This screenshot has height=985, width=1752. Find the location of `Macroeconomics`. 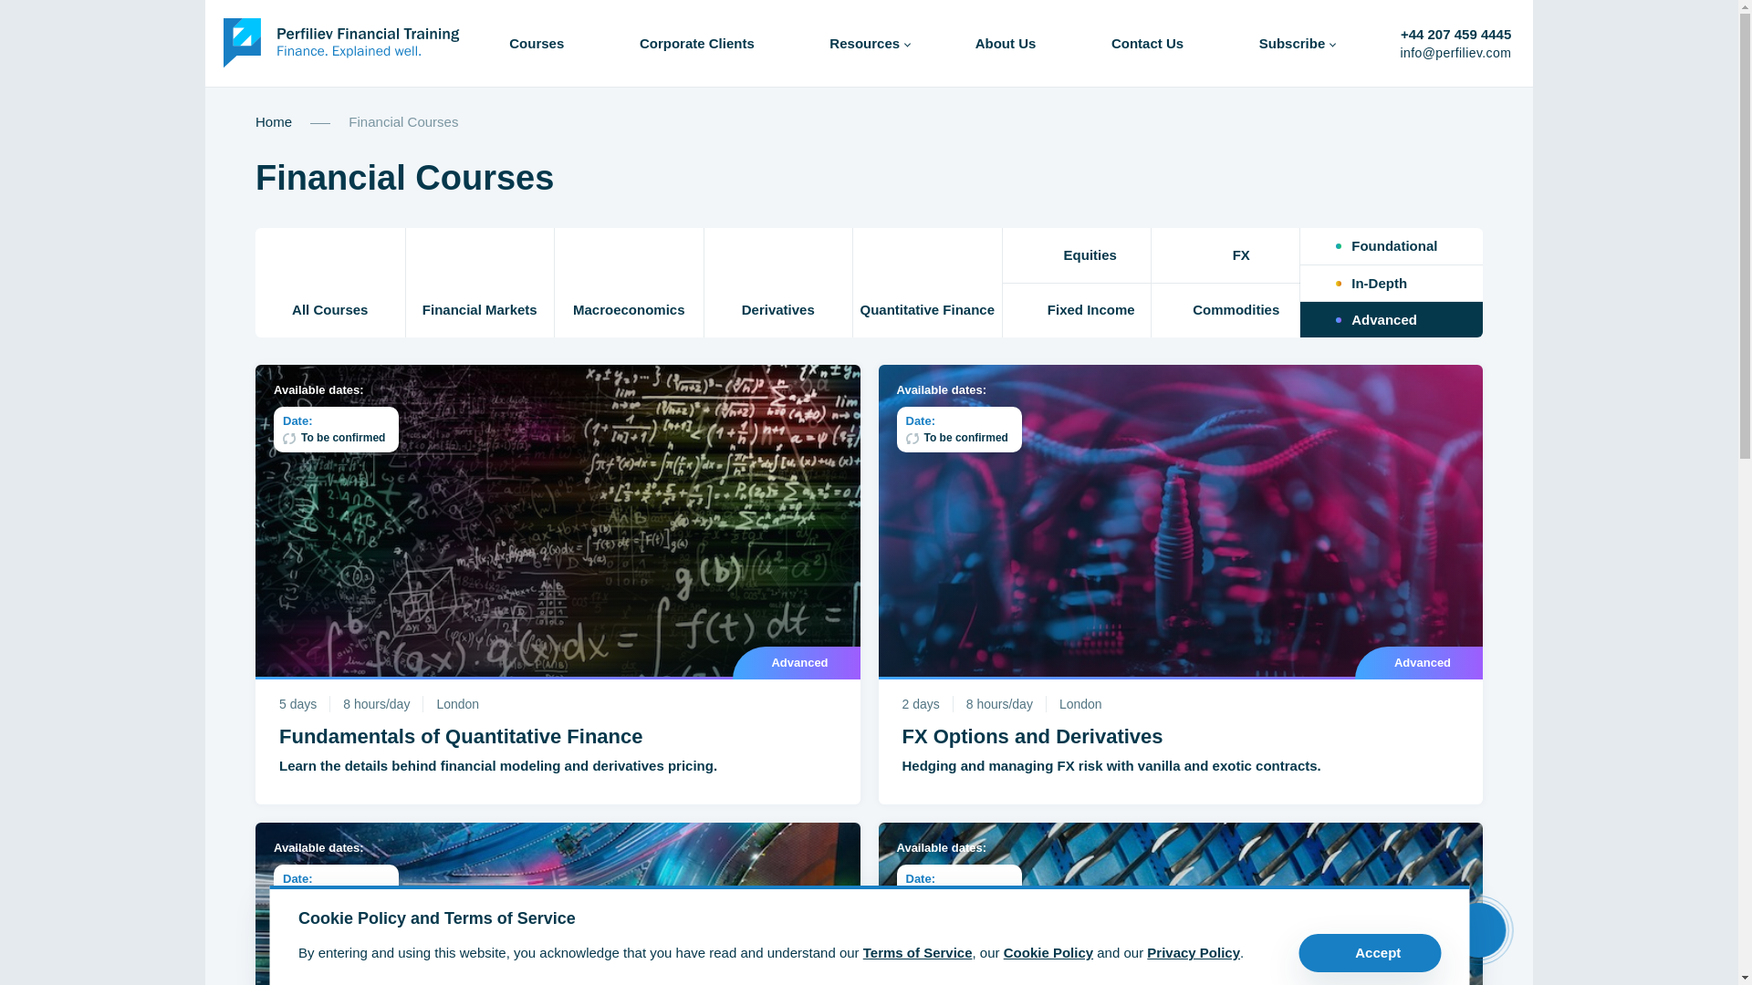

Macroeconomics is located at coordinates (630, 283).